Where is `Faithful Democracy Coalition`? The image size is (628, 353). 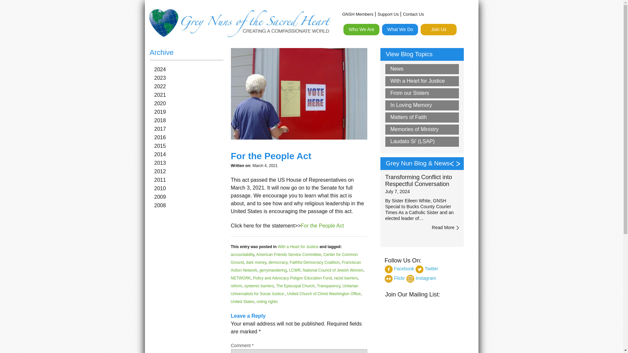 Faithful Democracy Coalition is located at coordinates (315, 262).